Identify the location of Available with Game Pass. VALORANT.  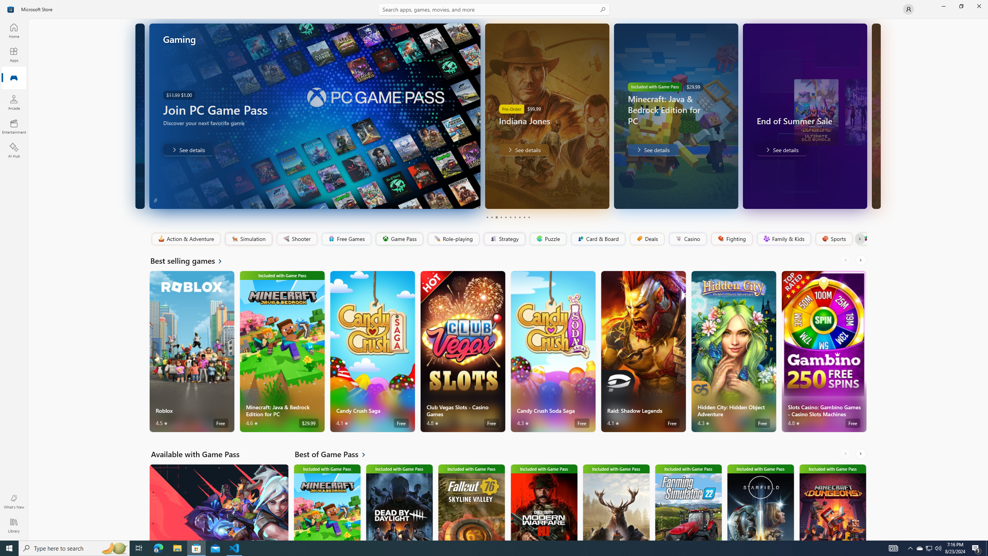
(218, 502).